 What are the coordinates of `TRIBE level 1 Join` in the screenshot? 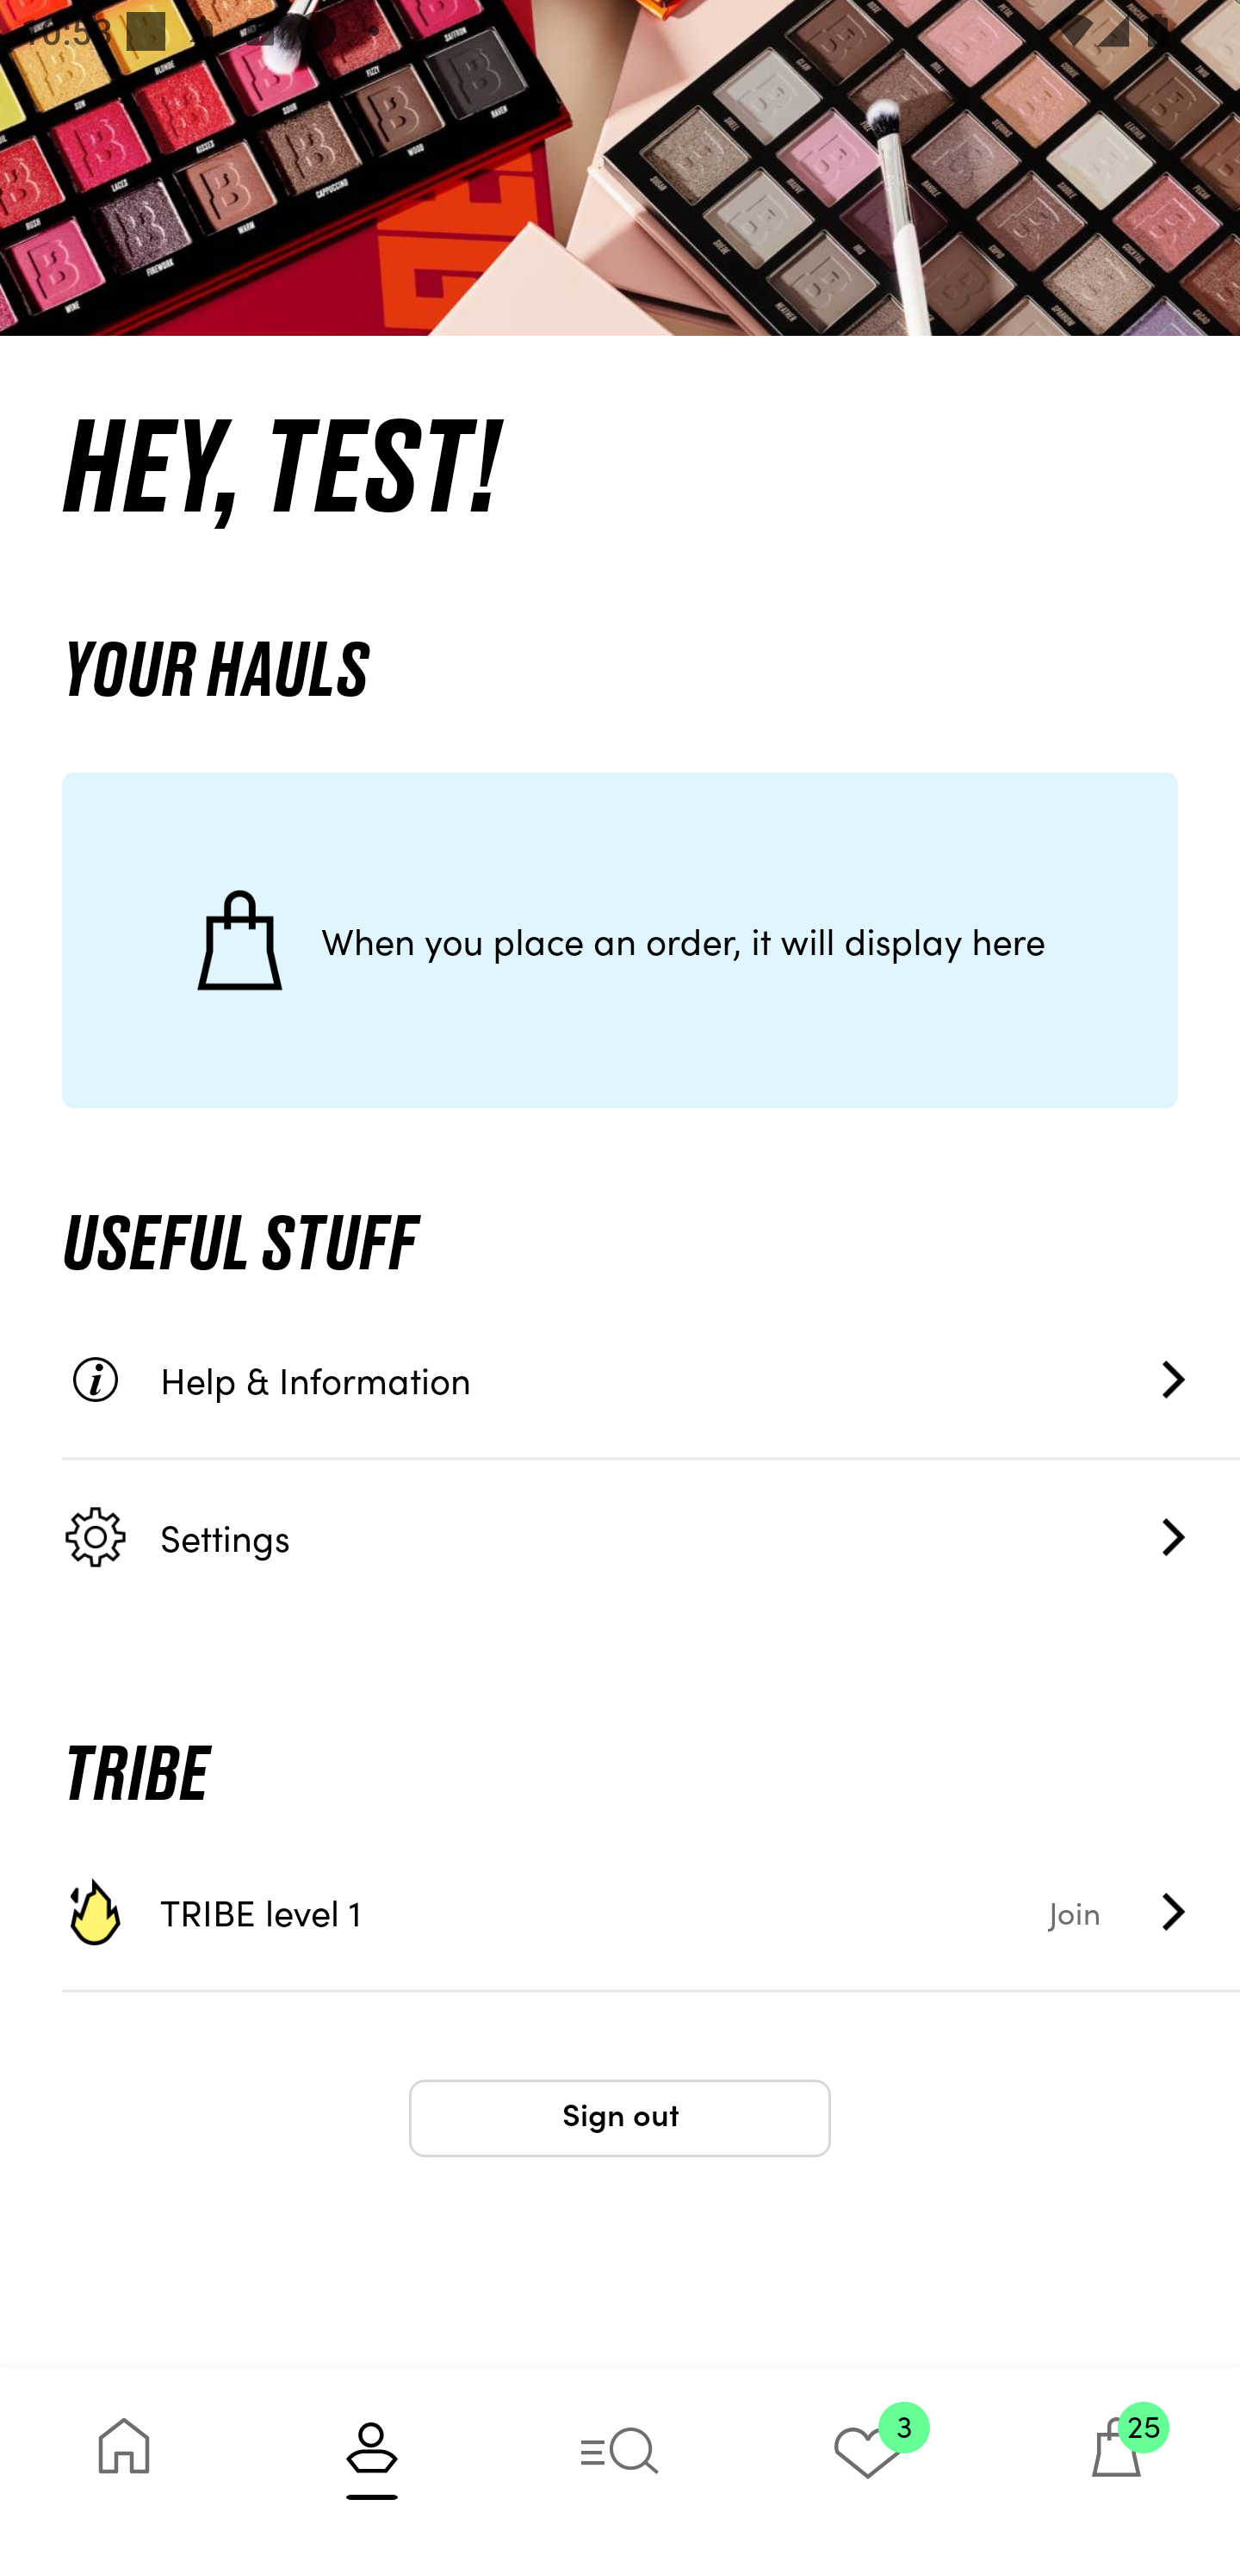 It's located at (651, 1912).